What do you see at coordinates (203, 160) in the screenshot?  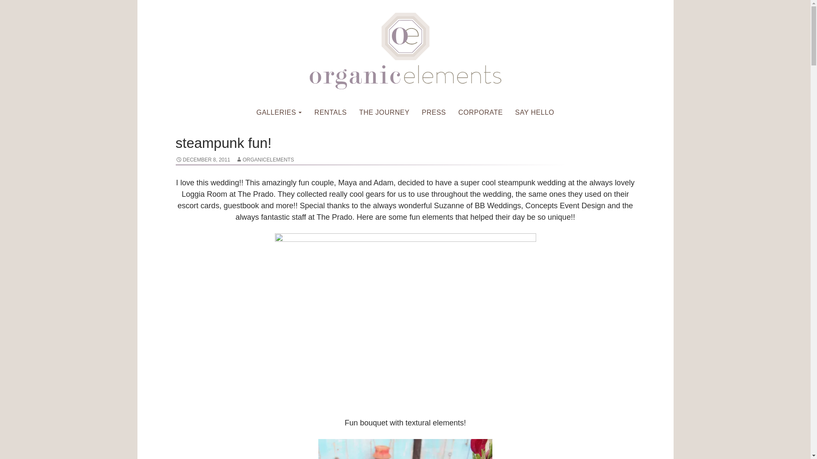 I see `DECEMBER 8, 2011` at bounding box center [203, 160].